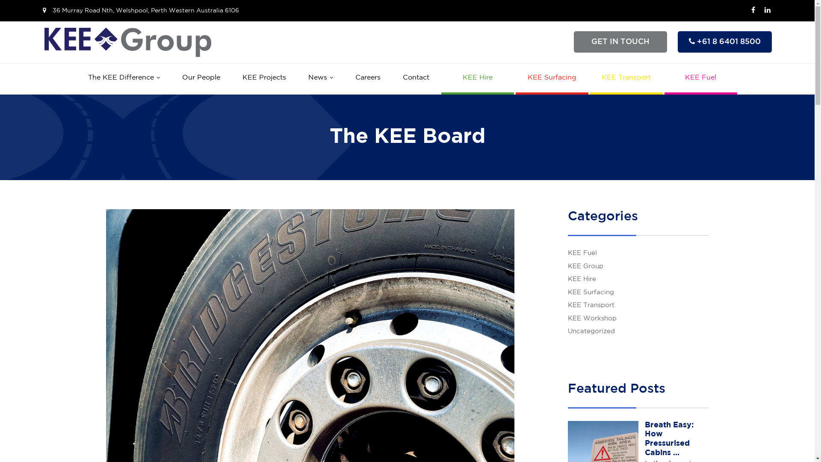  I want to click on News, so click(320, 78).